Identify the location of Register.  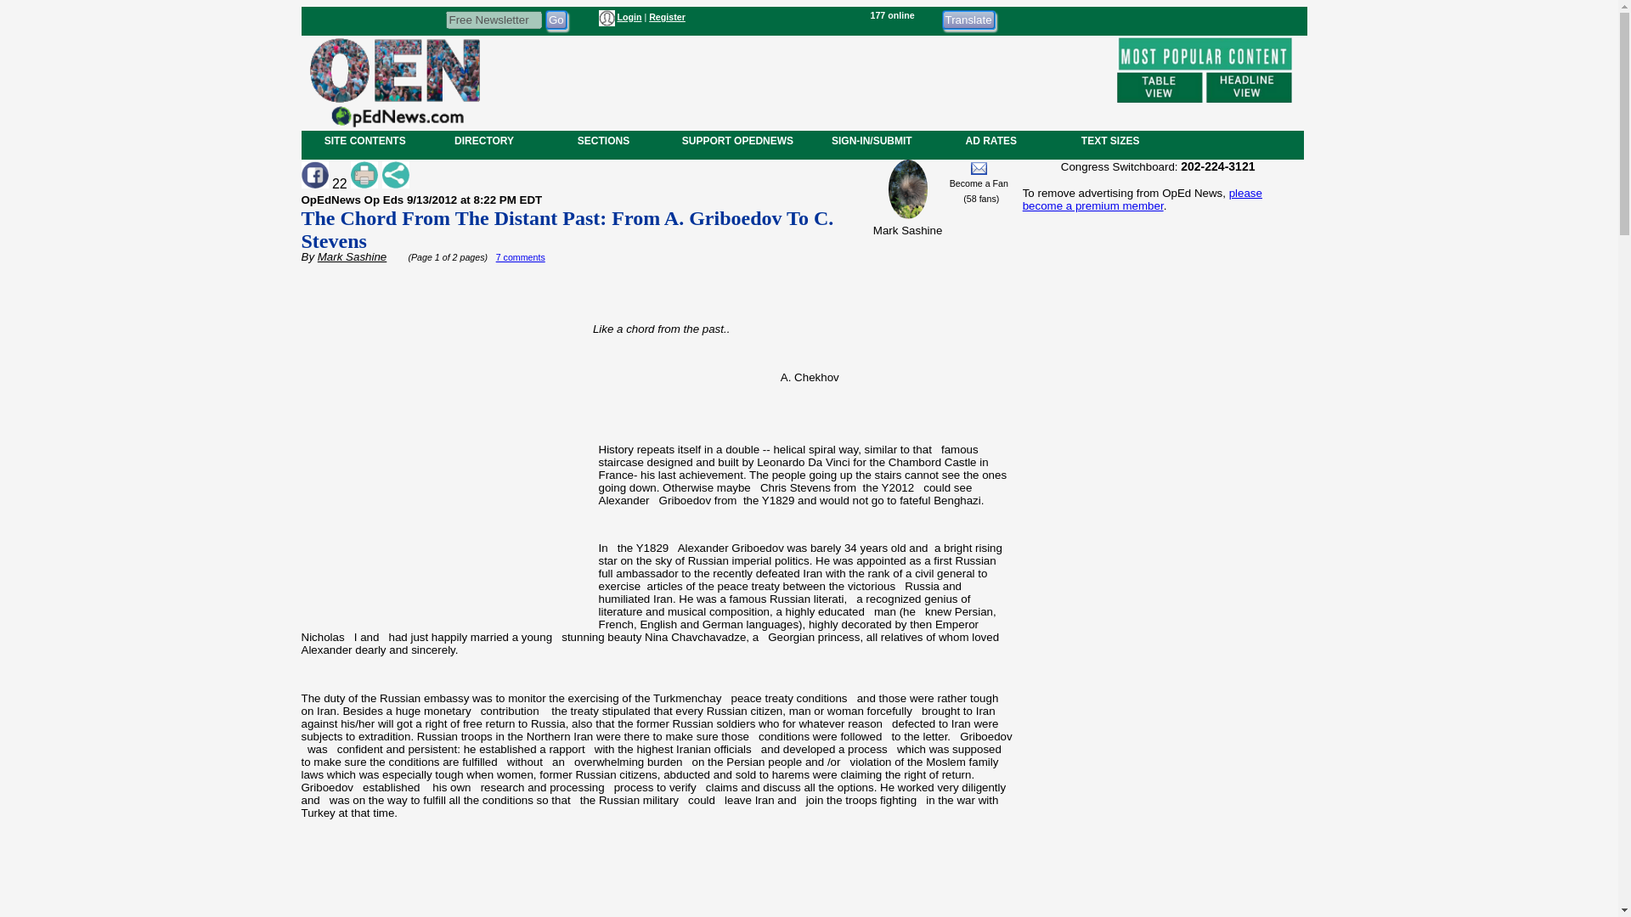
(667, 17).